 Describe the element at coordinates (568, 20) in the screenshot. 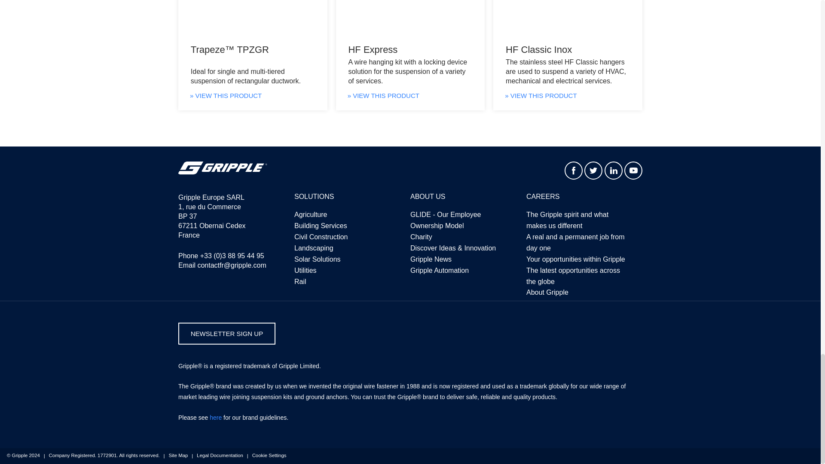

I see `Stainless Steel Hanger` at that location.